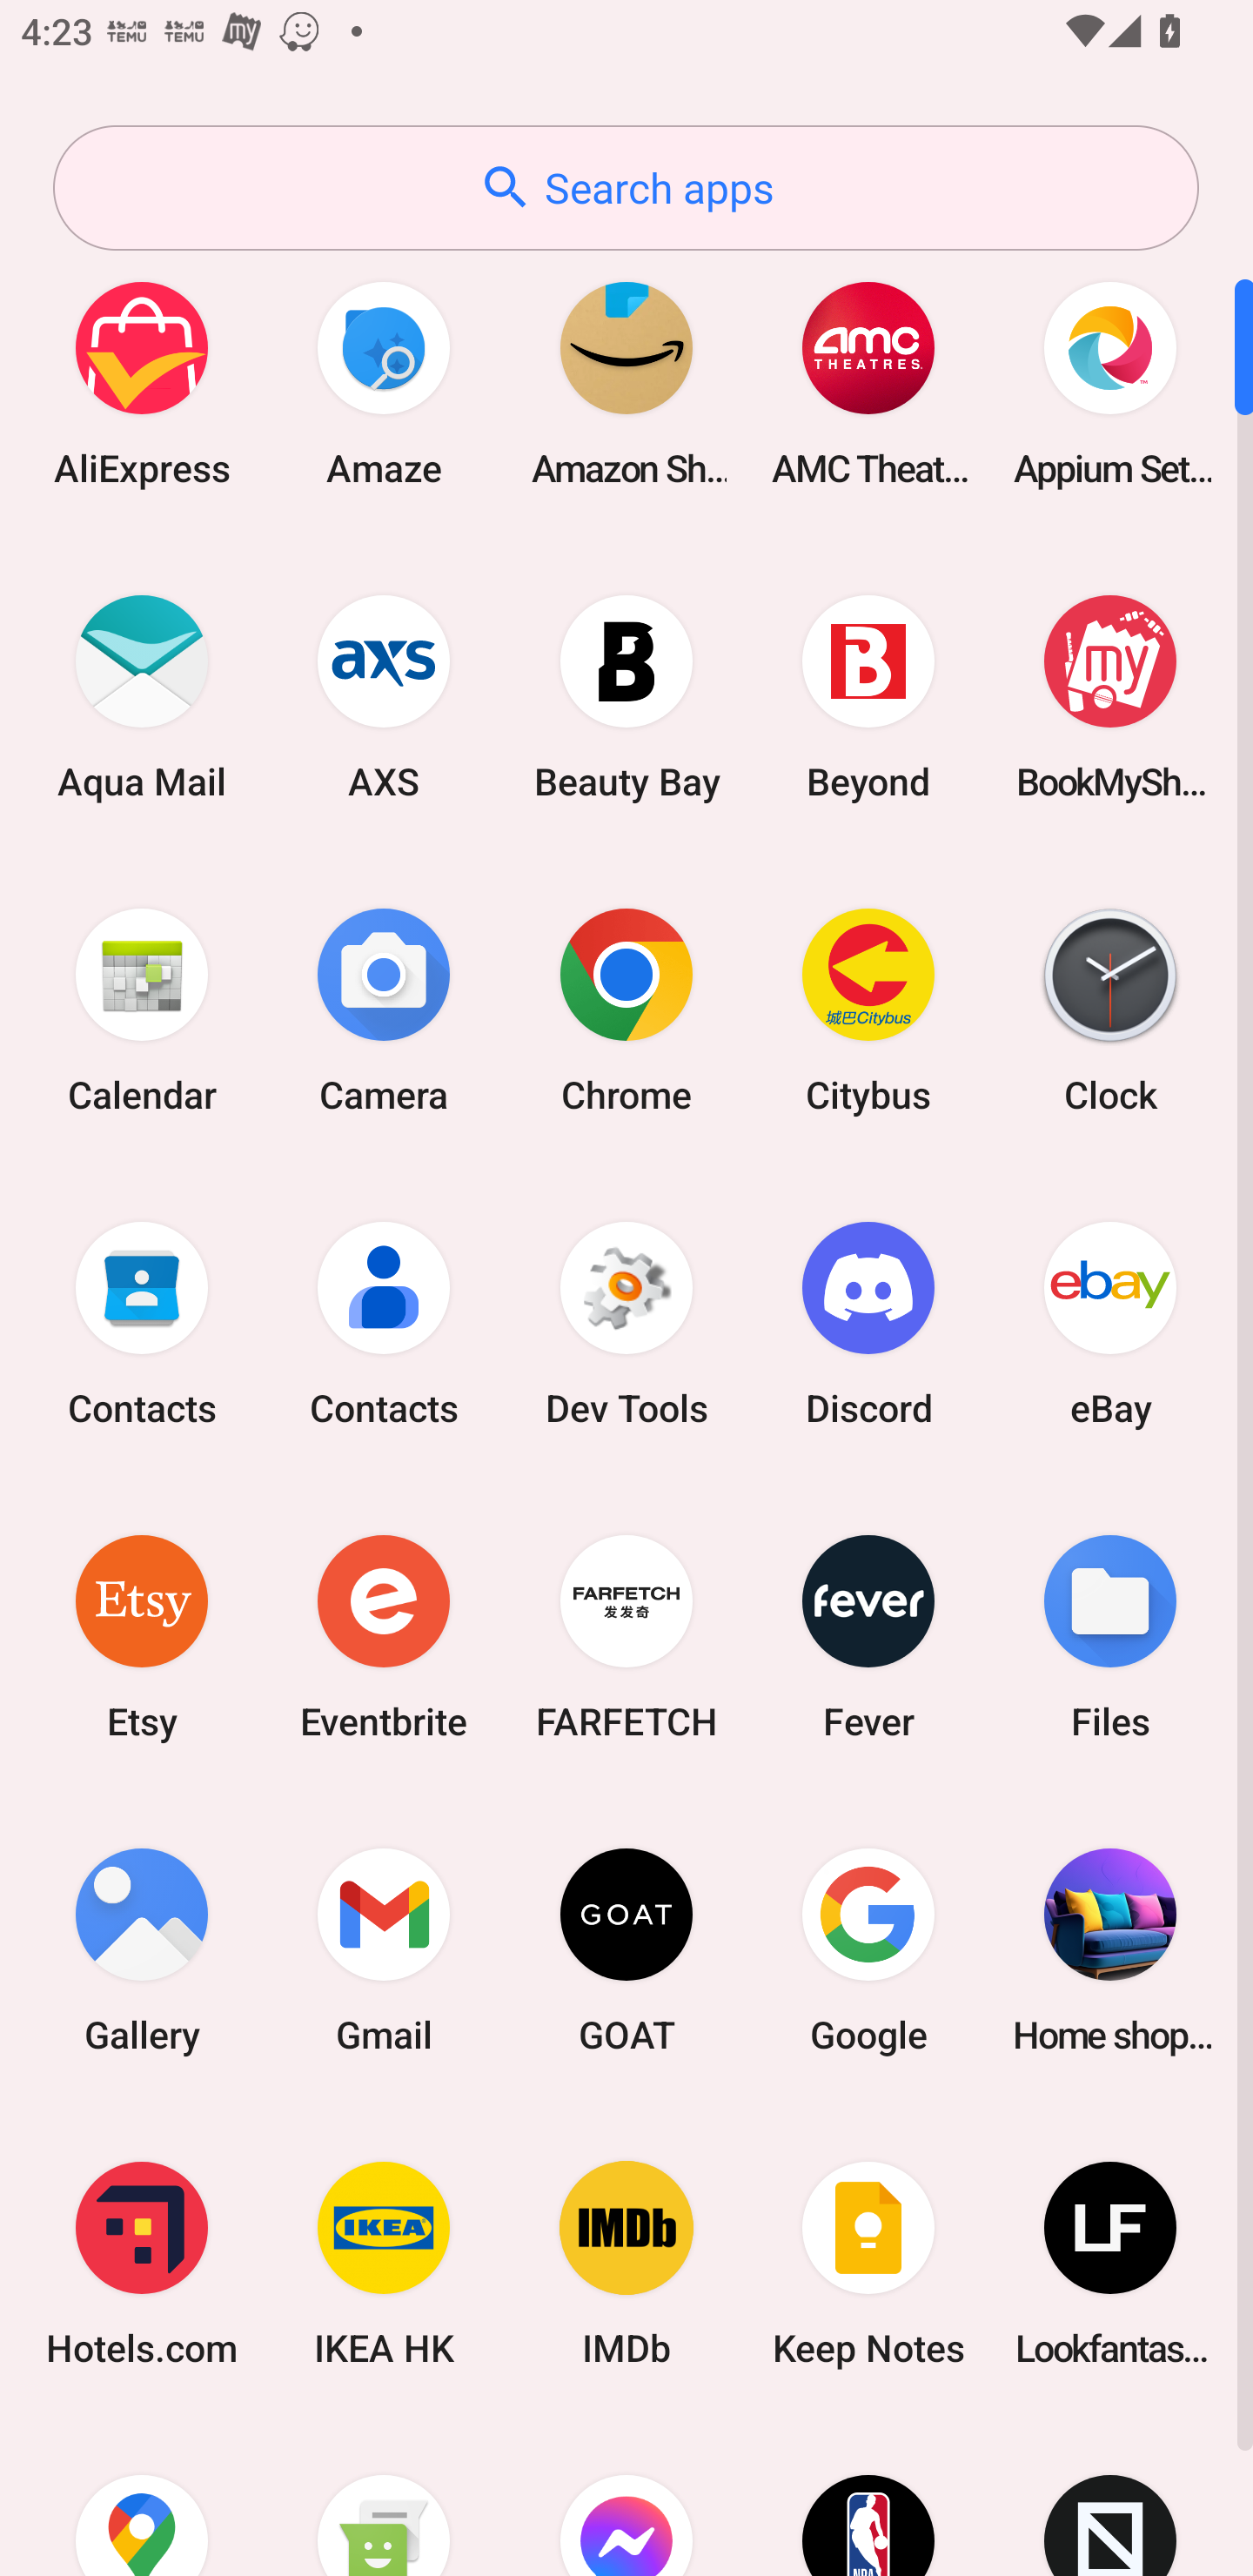 This screenshot has height=2576, width=1253. I want to click on FARFETCH, so click(626, 1636).